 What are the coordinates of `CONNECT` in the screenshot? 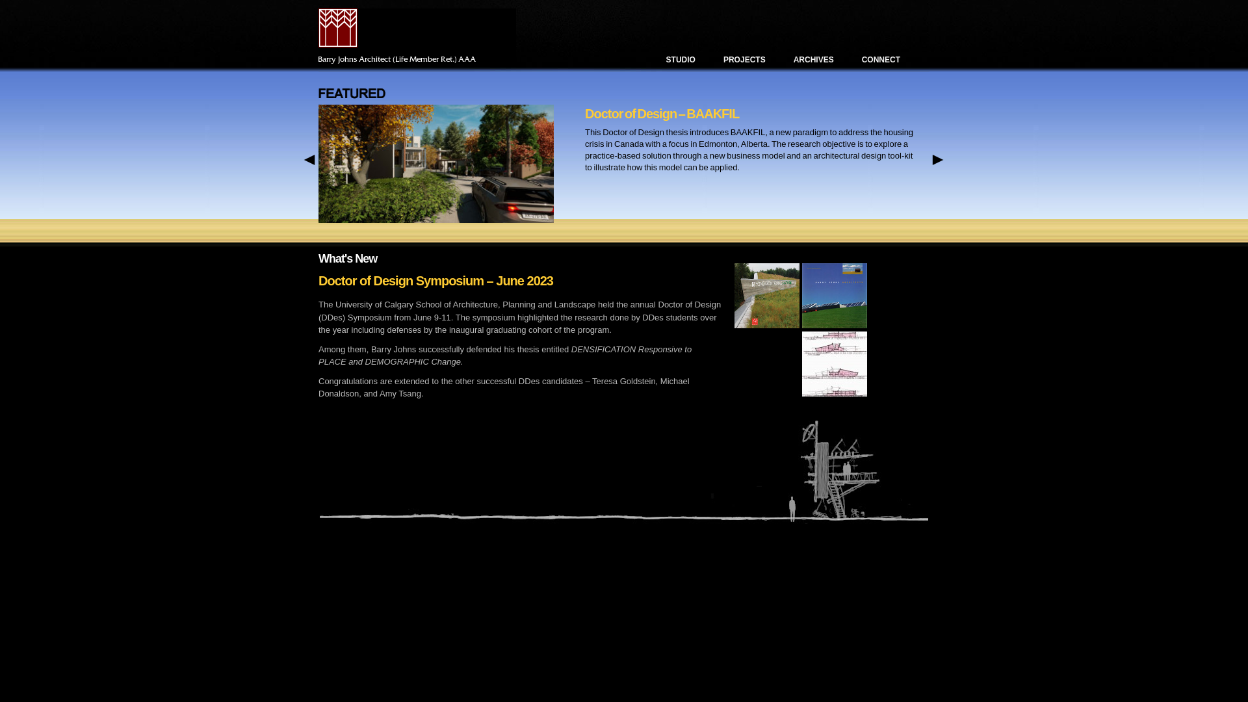 It's located at (881, 60).